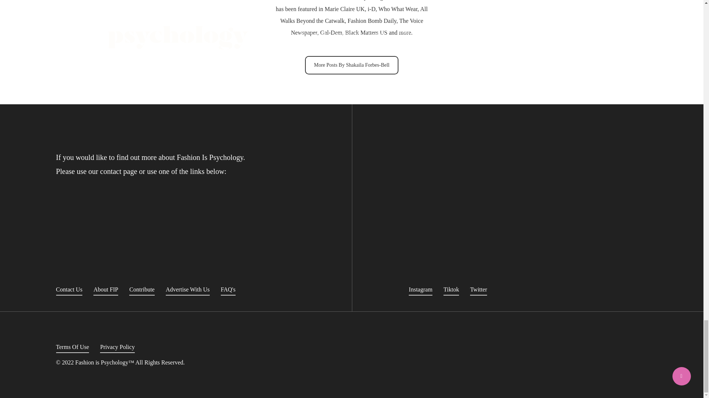 This screenshot has height=398, width=709. What do you see at coordinates (106, 290) in the screenshot?
I see `About FIP` at bounding box center [106, 290].